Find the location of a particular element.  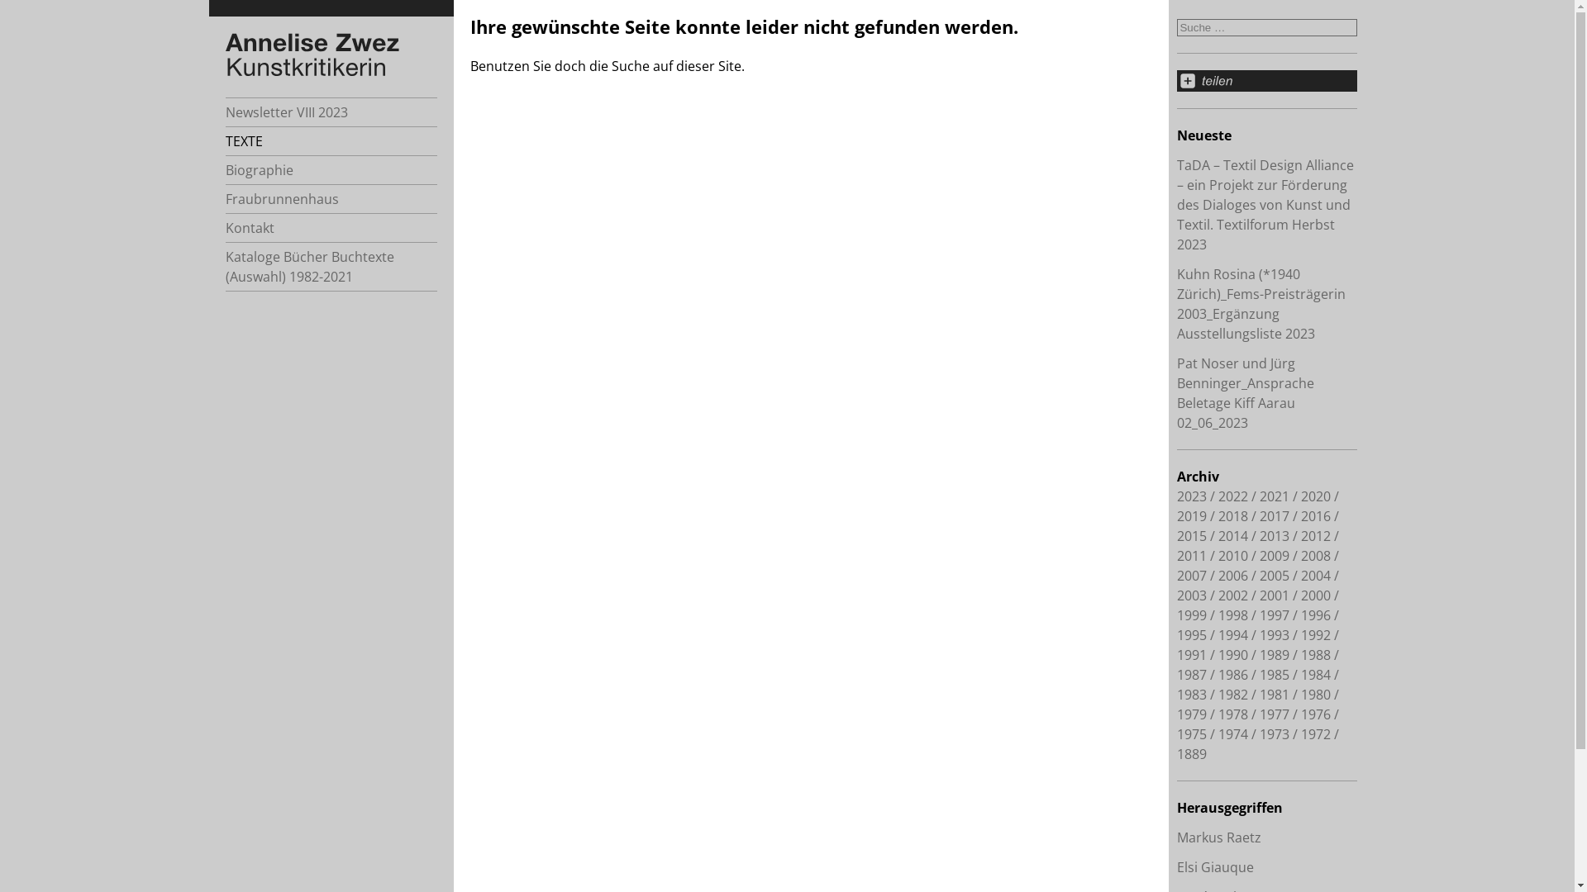

1985 is located at coordinates (1275, 675).